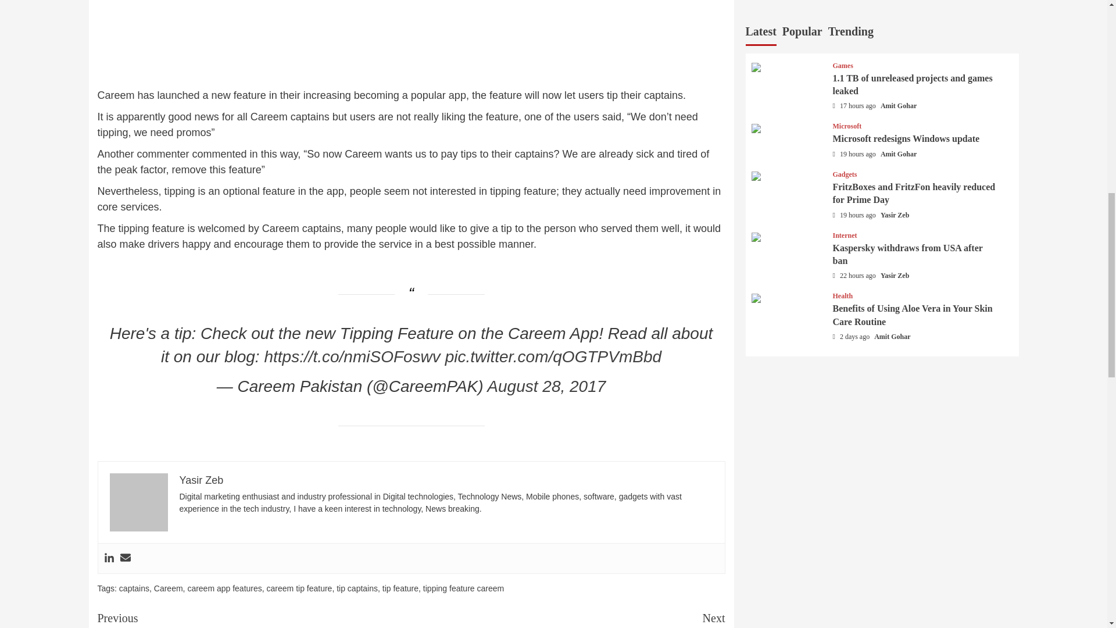  Describe the element at coordinates (168, 588) in the screenshot. I see `Careem` at that location.